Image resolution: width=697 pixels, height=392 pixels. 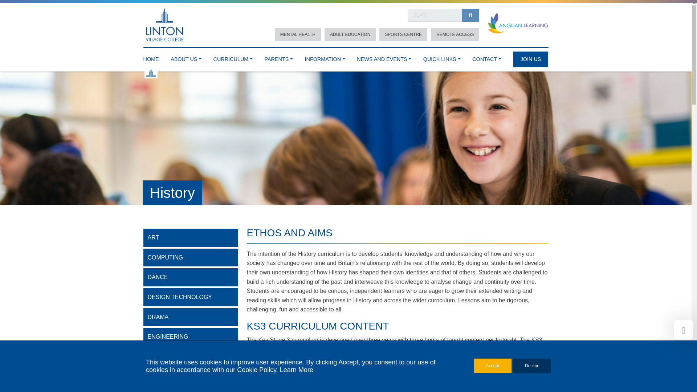 What do you see at coordinates (428, 264) in the screenshot?
I see `Zoom in` at bounding box center [428, 264].